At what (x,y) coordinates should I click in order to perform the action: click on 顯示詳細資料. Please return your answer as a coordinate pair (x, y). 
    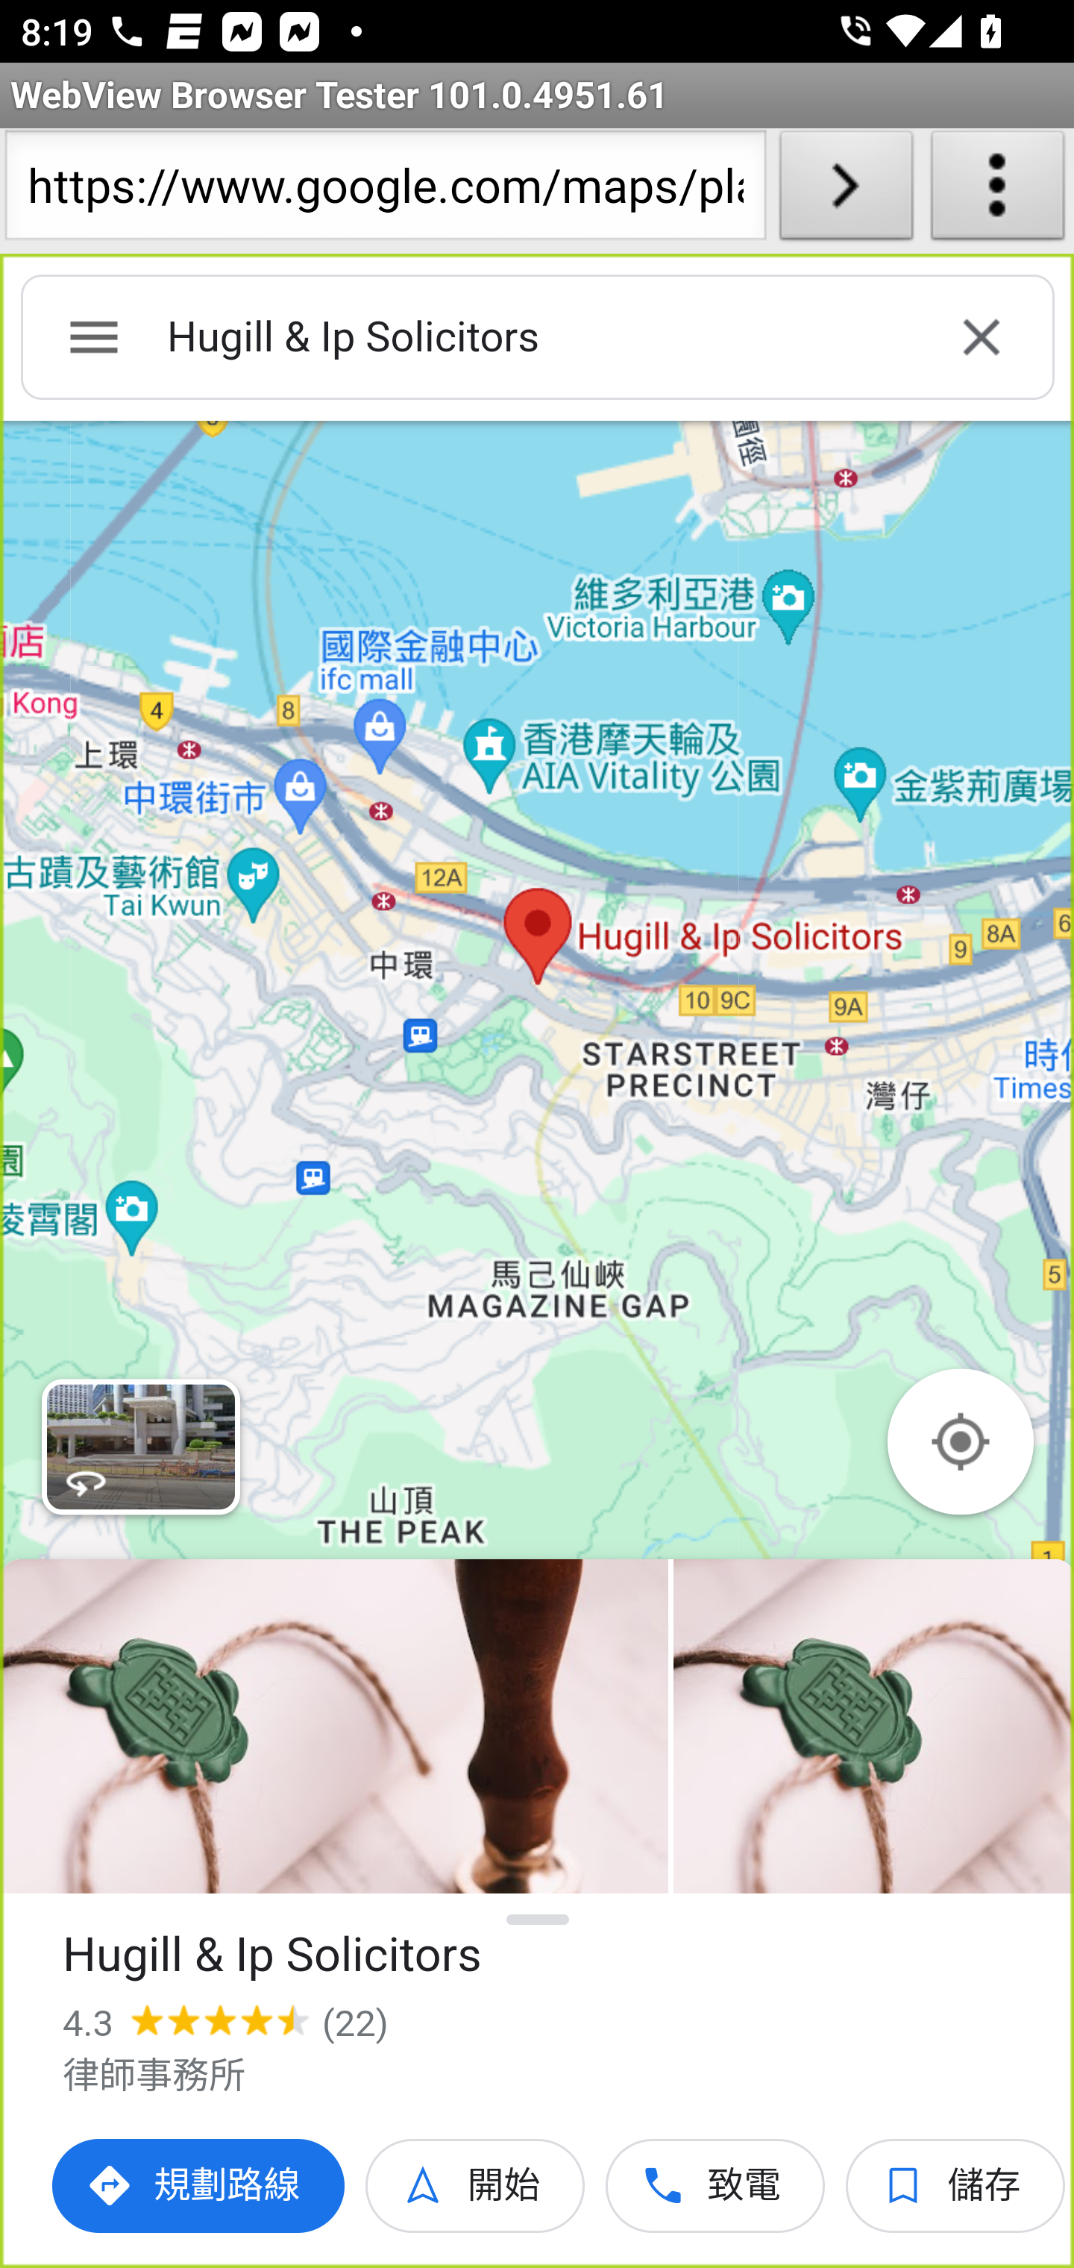
    Looking at the image, I should click on (538, 1920).